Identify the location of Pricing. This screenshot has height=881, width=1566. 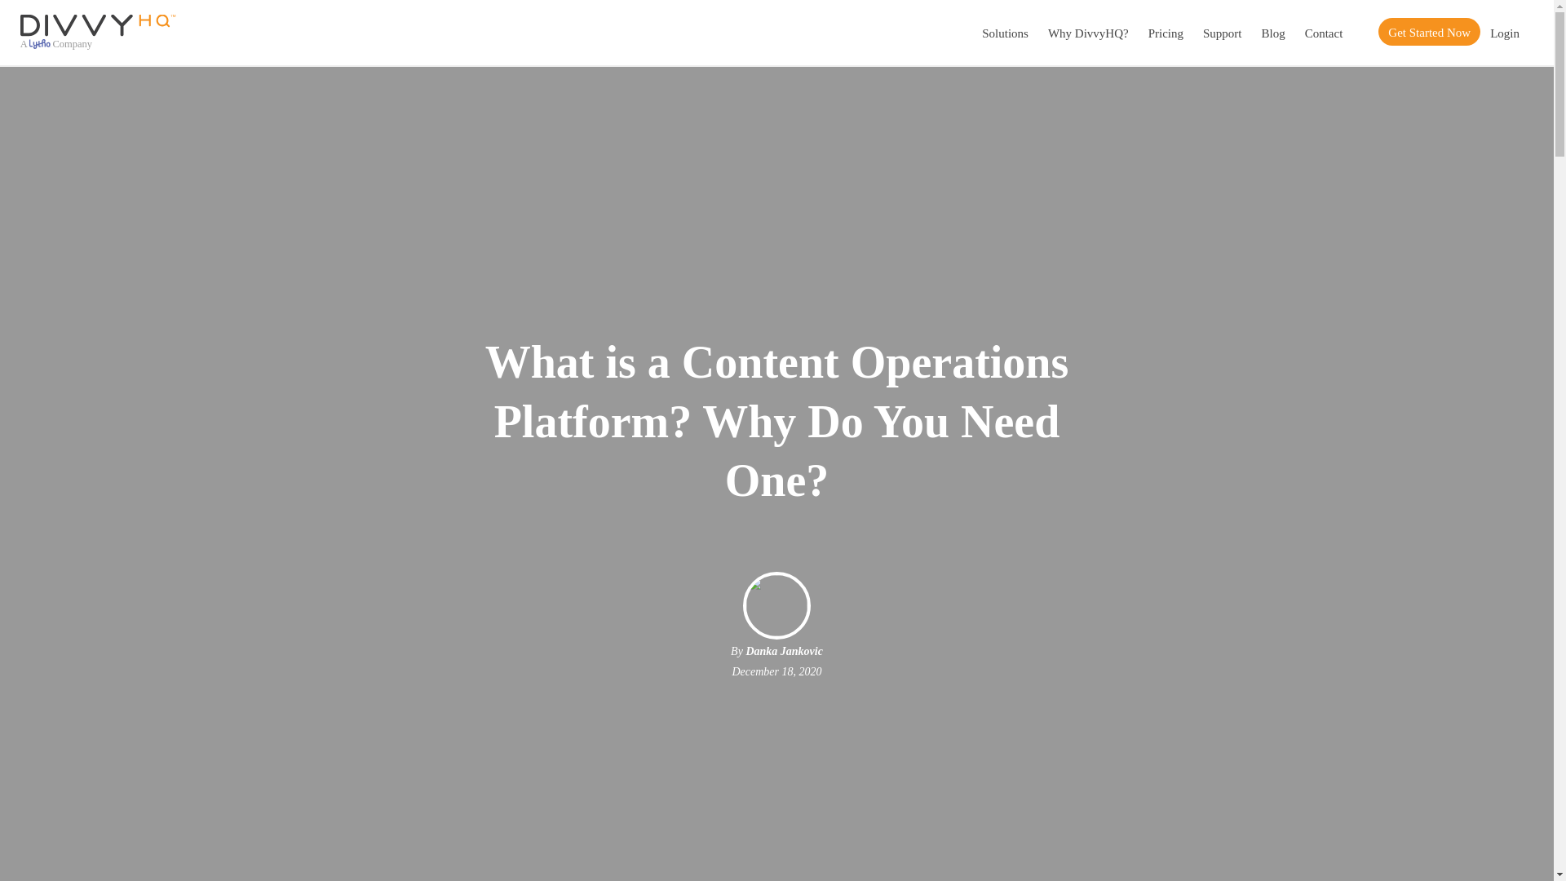
(1166, 33).